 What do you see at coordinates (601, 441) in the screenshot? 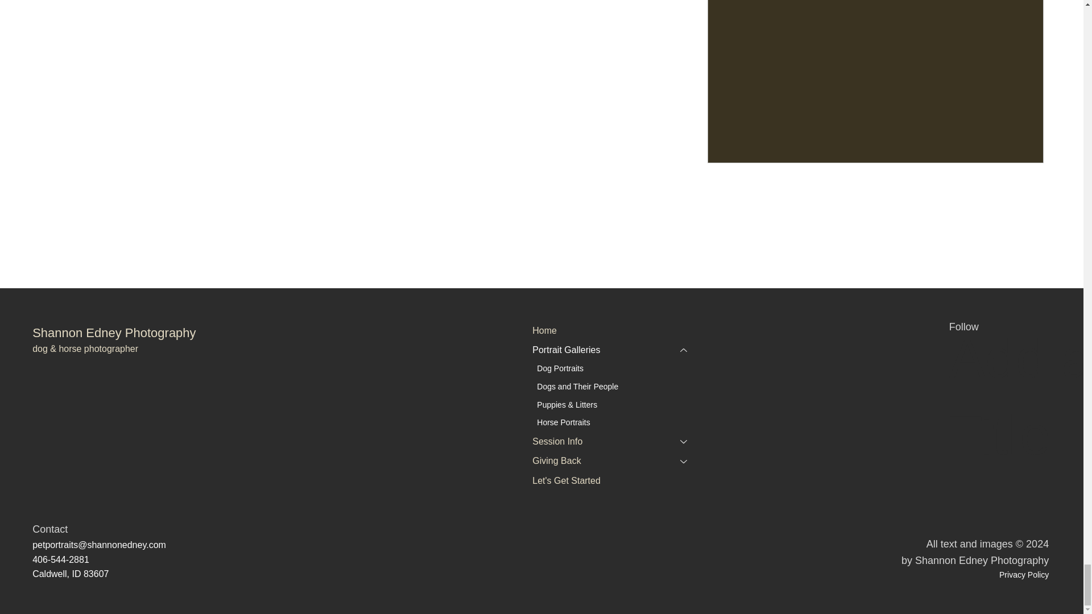
I see `Session Info` at bounding box center [601, 441].